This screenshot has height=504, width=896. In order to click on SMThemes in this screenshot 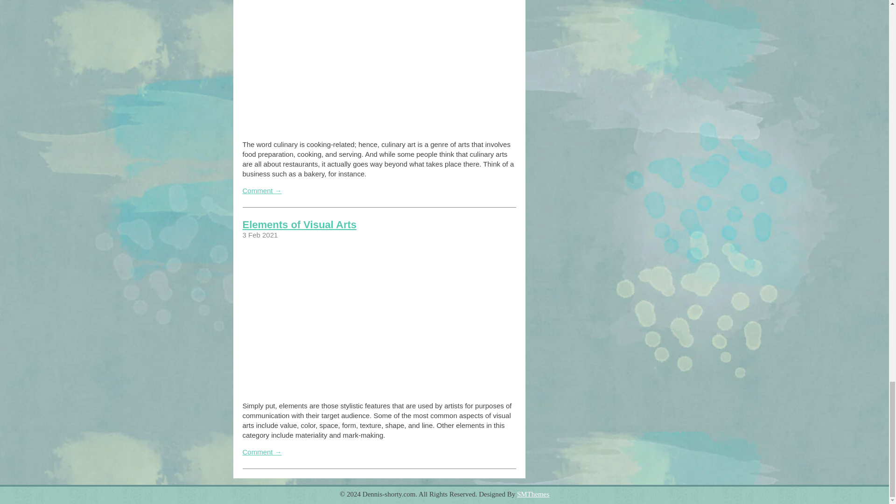, I will do `click(533, 494)`.